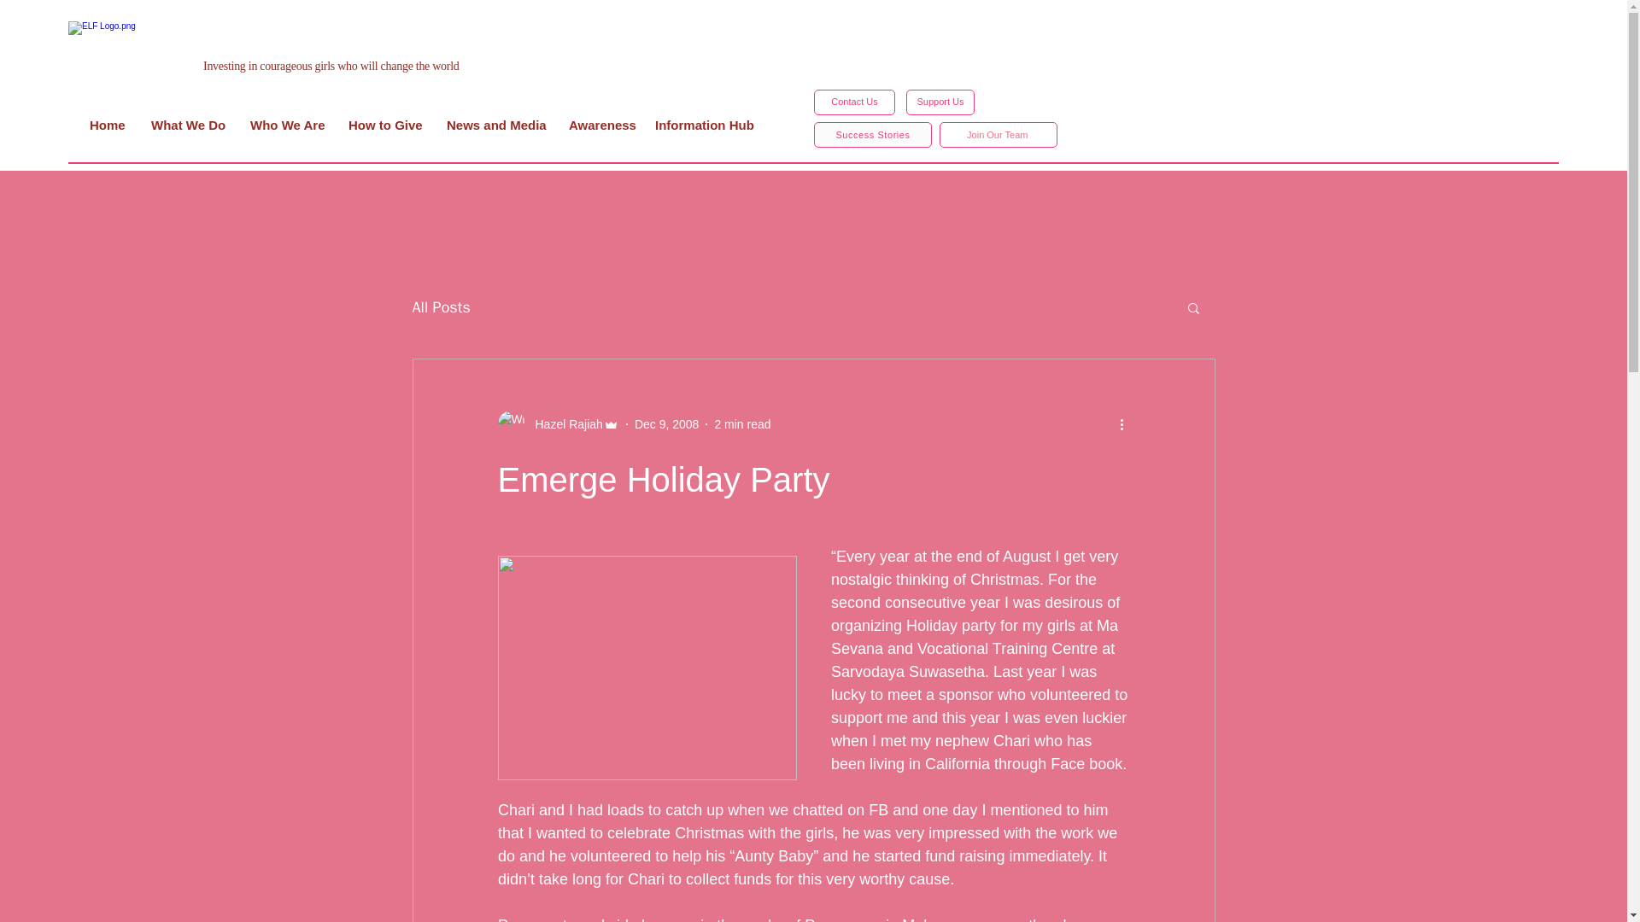 This screenshot has width=1640, height=922. What do you see at coordinates (384, 125) in the screenshot?
I see `How to Give` at bounding box center [384, 125].